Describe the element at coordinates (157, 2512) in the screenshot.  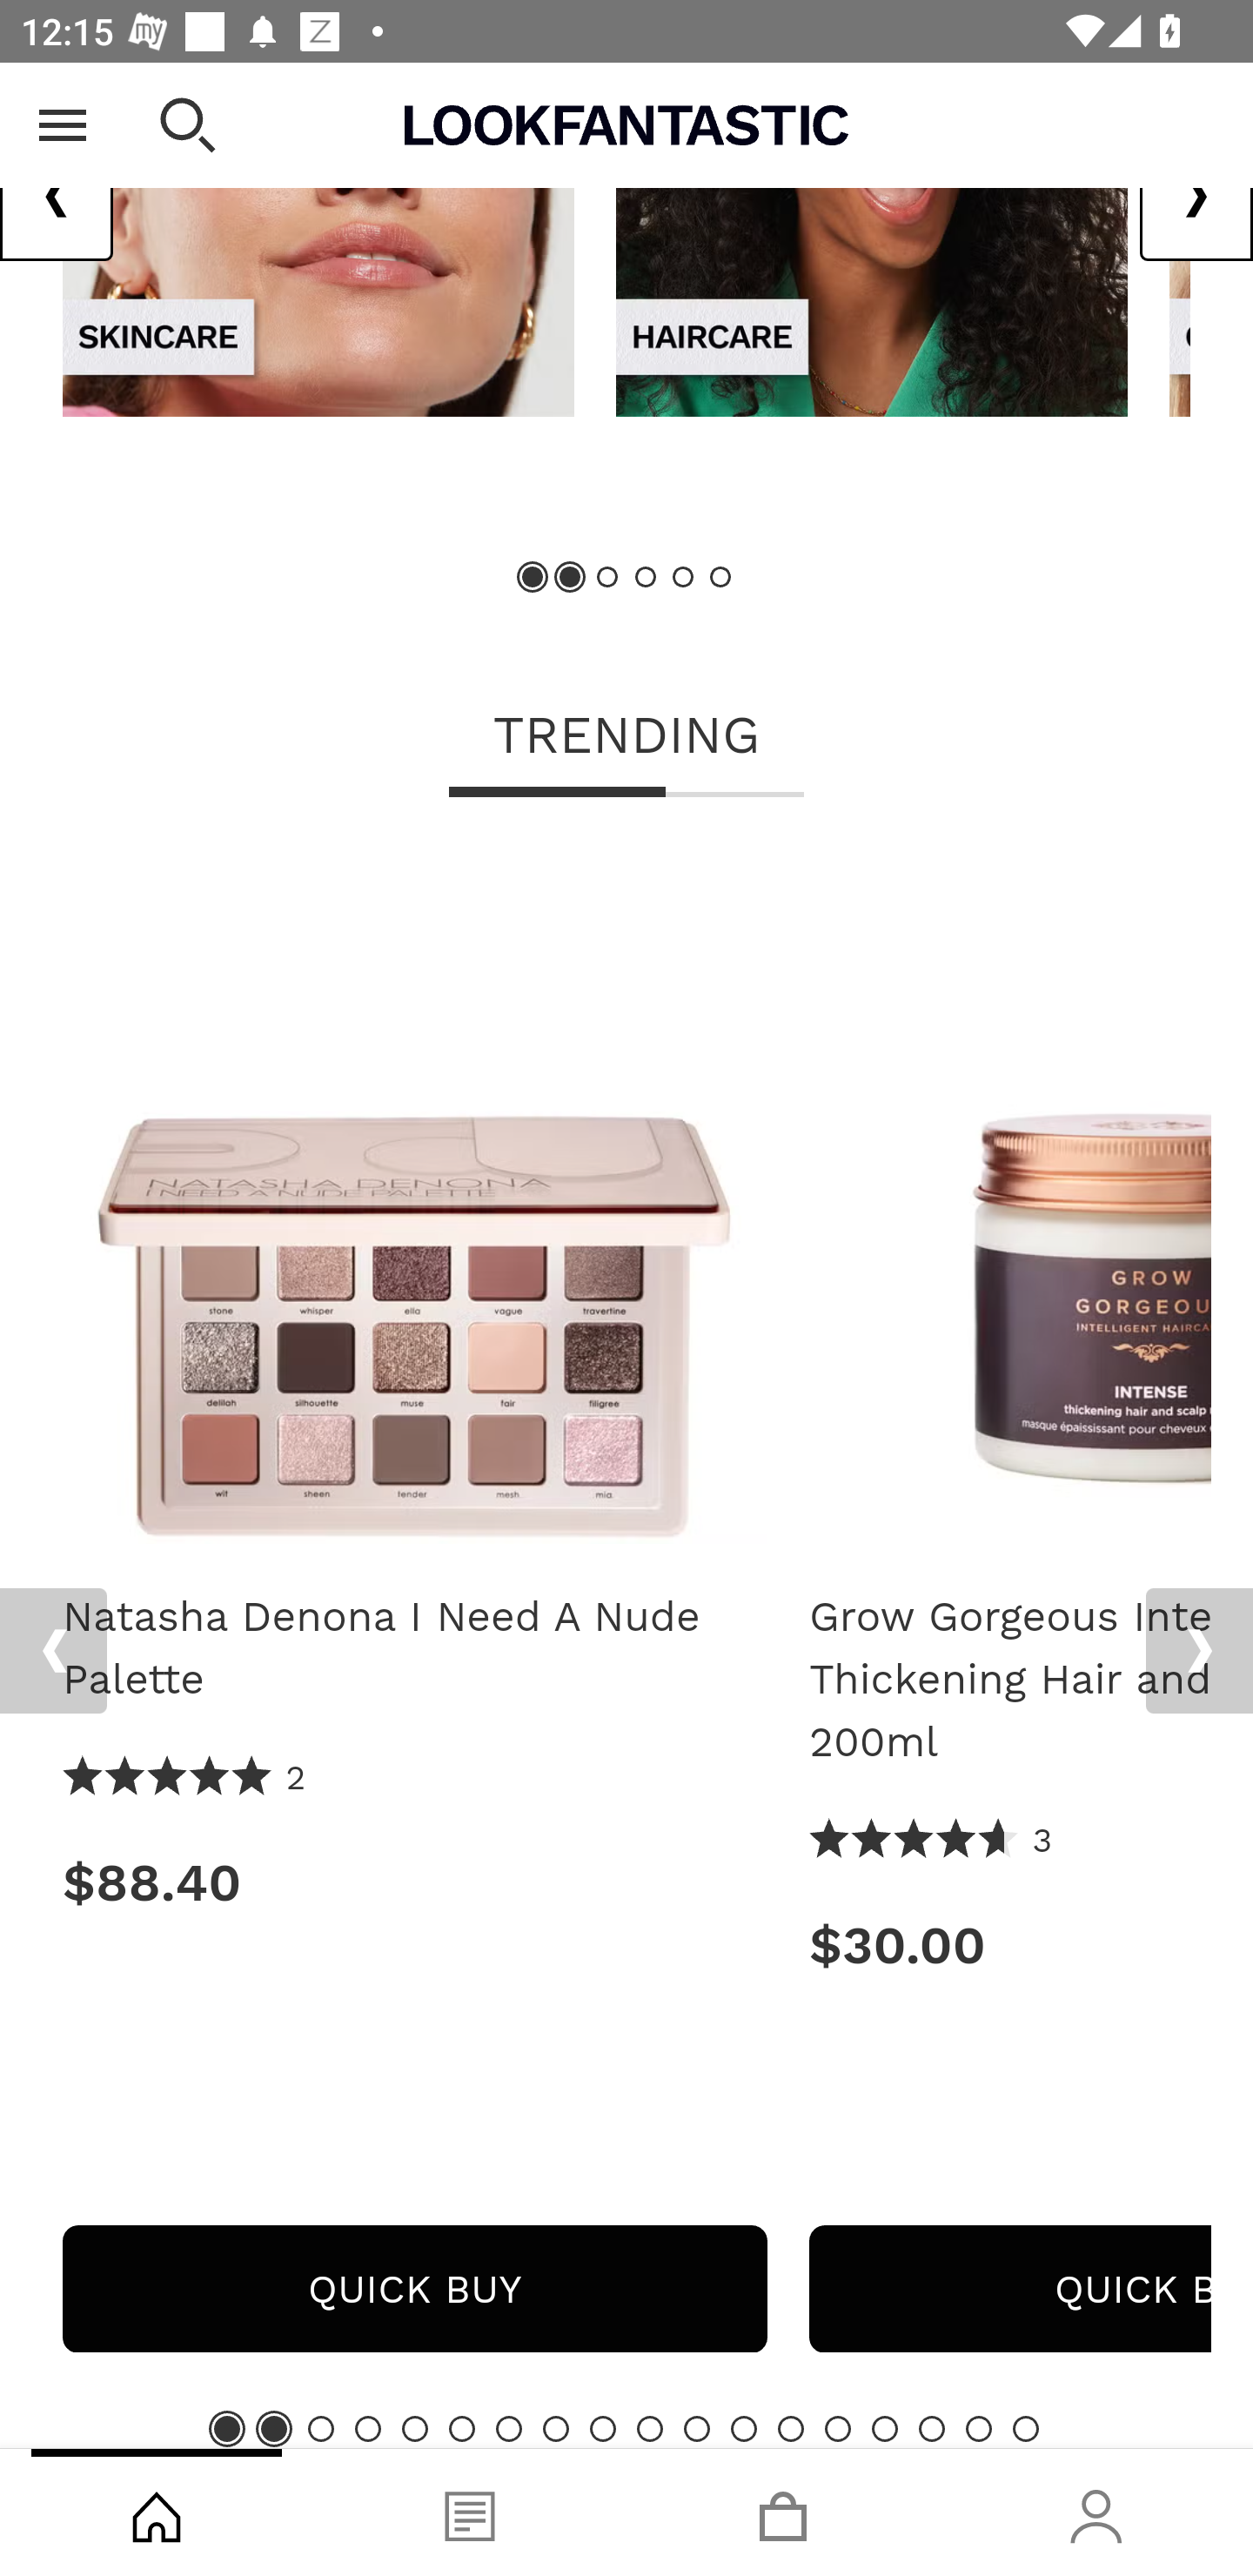
I see `Shop, tab, 1 of 4` at that location.